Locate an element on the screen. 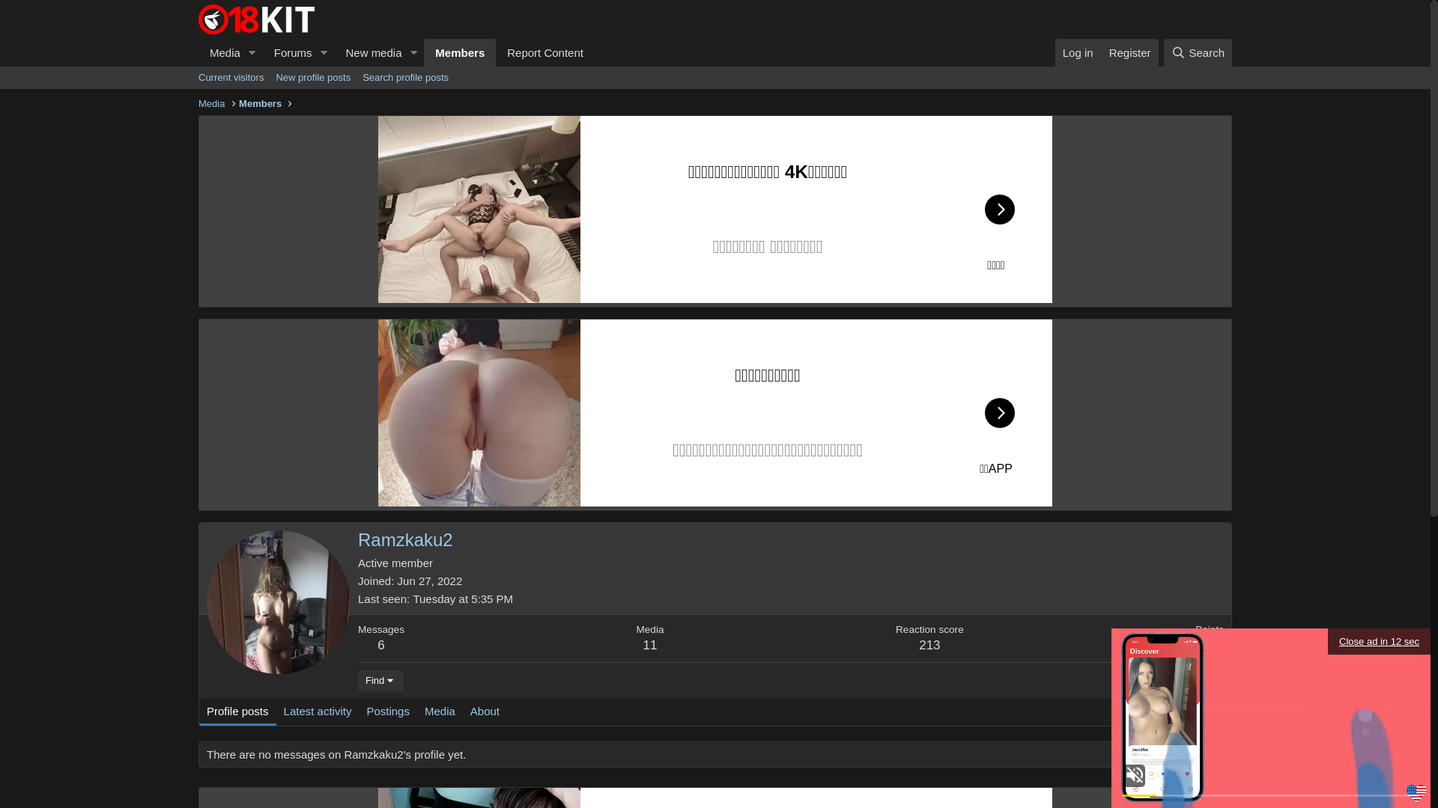 Image resolution: width=1438 pixels, height=808 pixels. Media is located at coordinates (440, 712).